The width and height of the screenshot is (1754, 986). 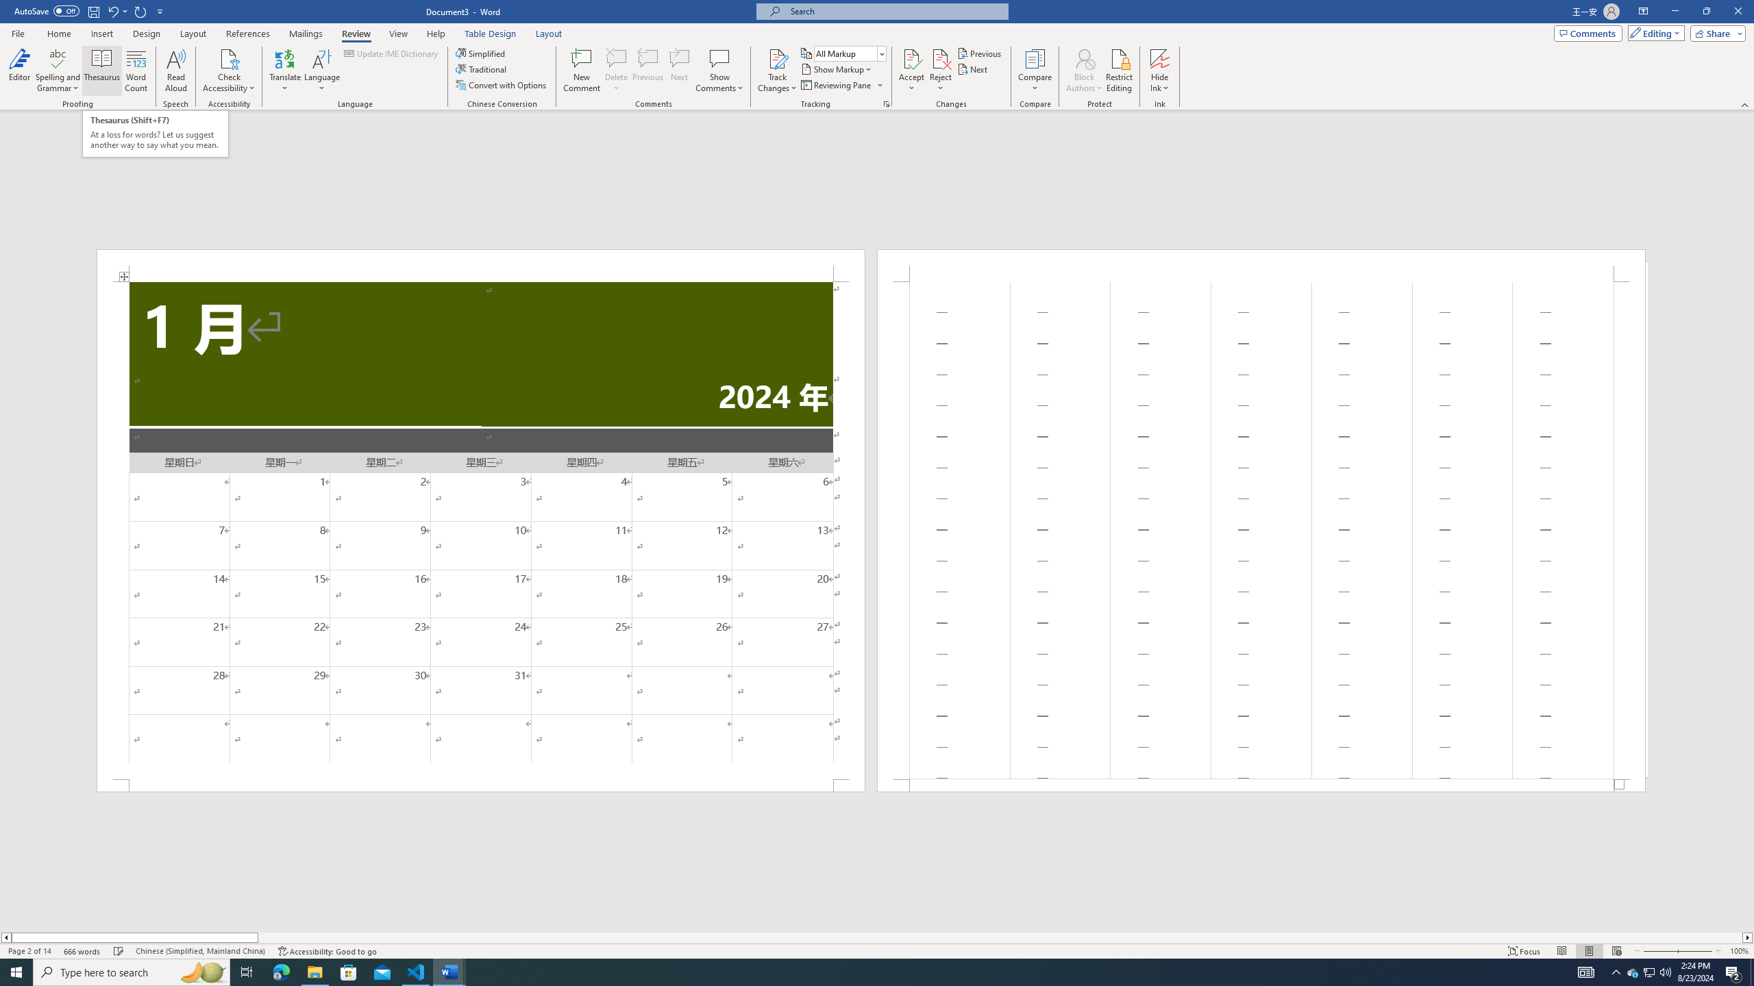 What do you see at coordinates (980, 53) in the screenshot?
I see `Previous` at bounding box center [980, 53].